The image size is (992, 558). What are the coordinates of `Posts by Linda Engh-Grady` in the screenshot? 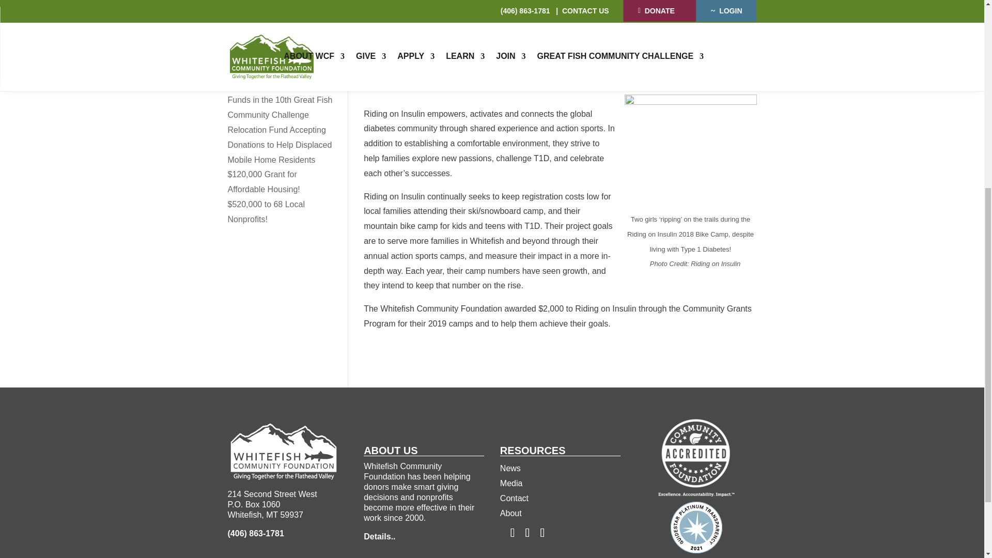 It's located at (473, 2).